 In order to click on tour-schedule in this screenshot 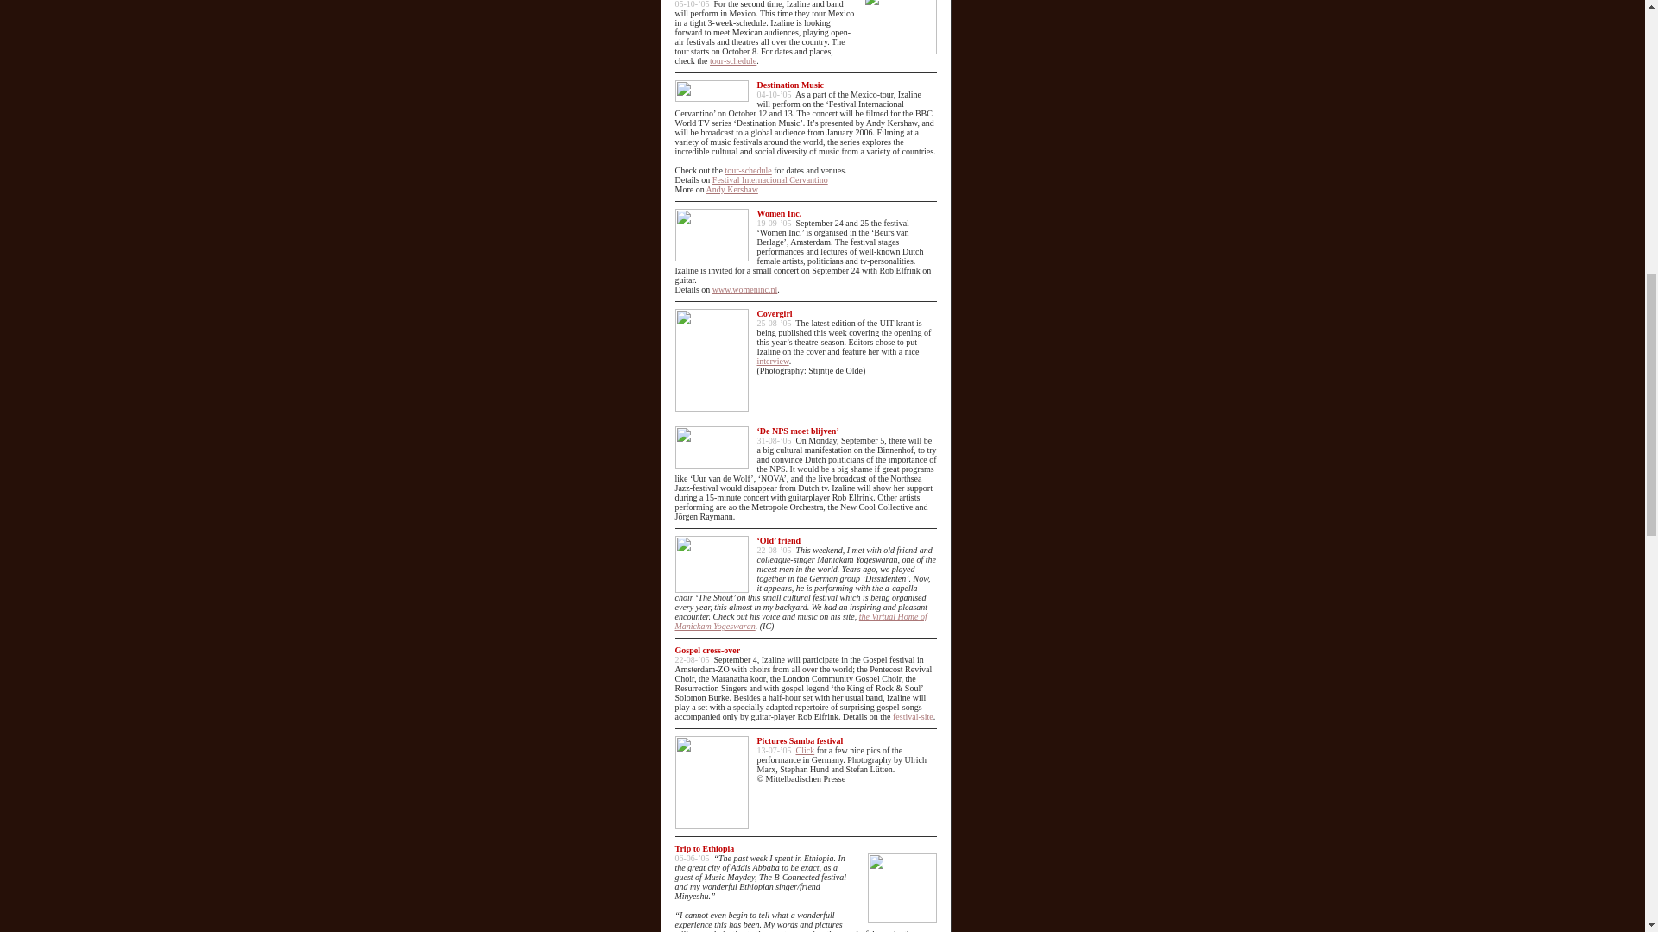, I will do `click(732, 60)`.